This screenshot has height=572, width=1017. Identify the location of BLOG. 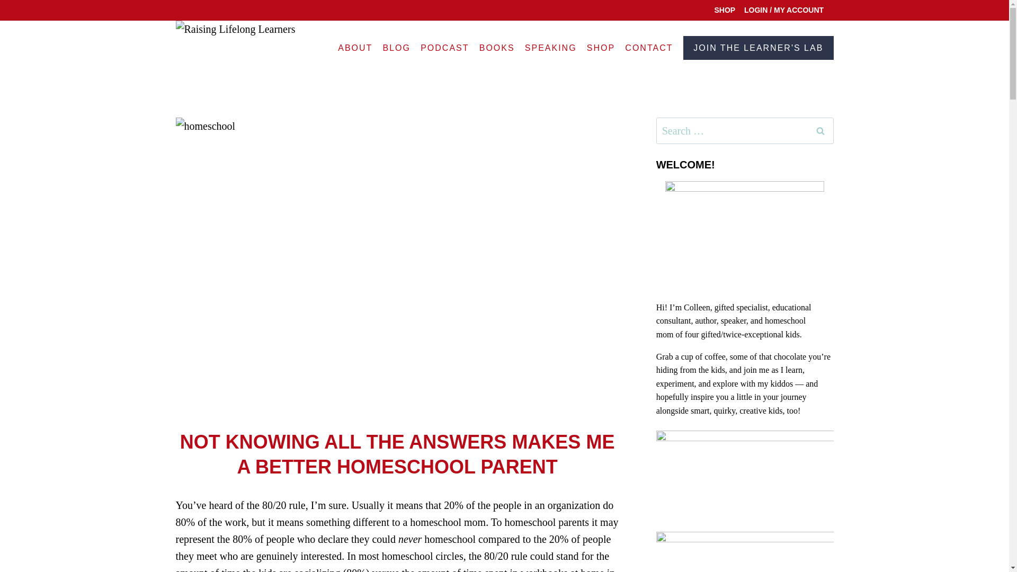
(396, 48).